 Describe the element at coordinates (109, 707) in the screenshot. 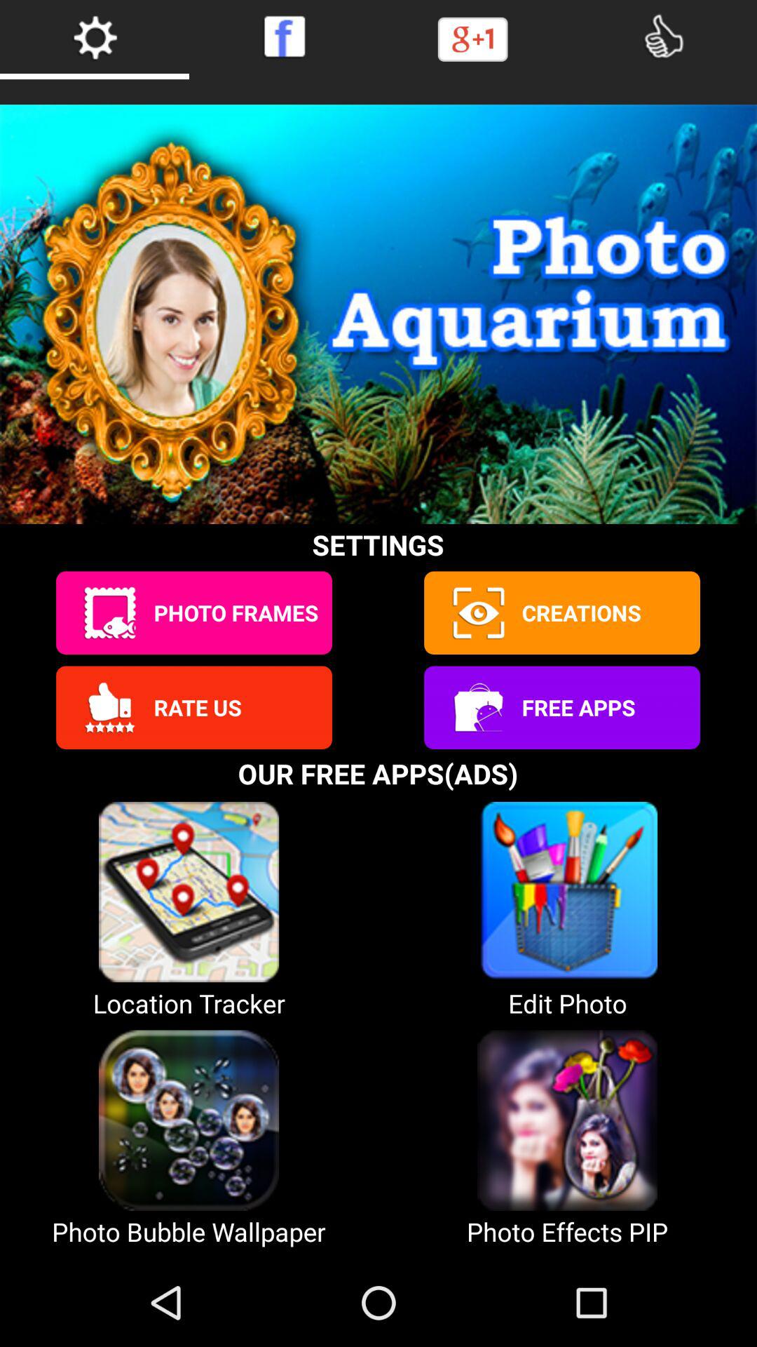

I see `rate app` at that location.